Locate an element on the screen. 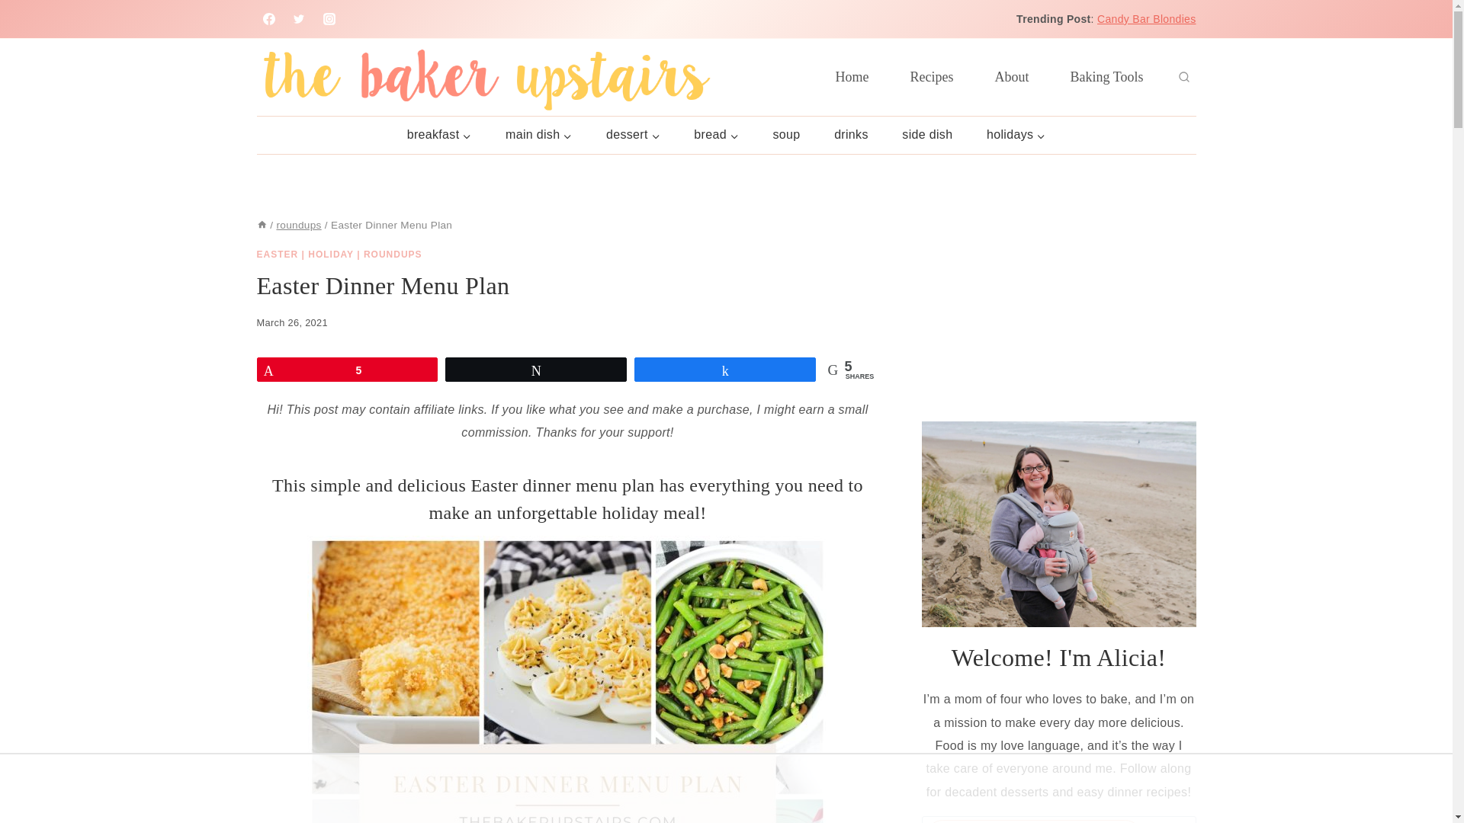 The height and width of the screenshot is (823, 1464). main dish is located at coordinates (539, 136).